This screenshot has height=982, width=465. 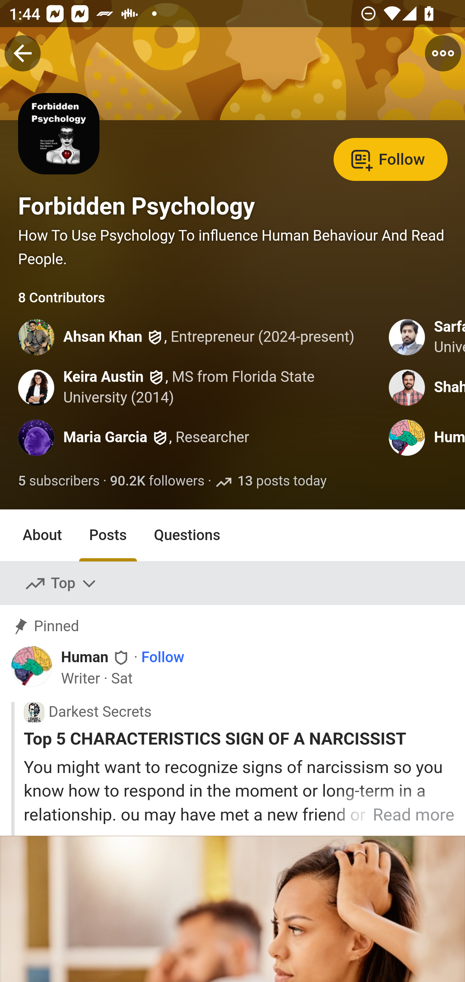 What do you see at coordinates (407, 438) in the screenshot?
I see `Profile photo for Human` at bounding box center [407, 438].